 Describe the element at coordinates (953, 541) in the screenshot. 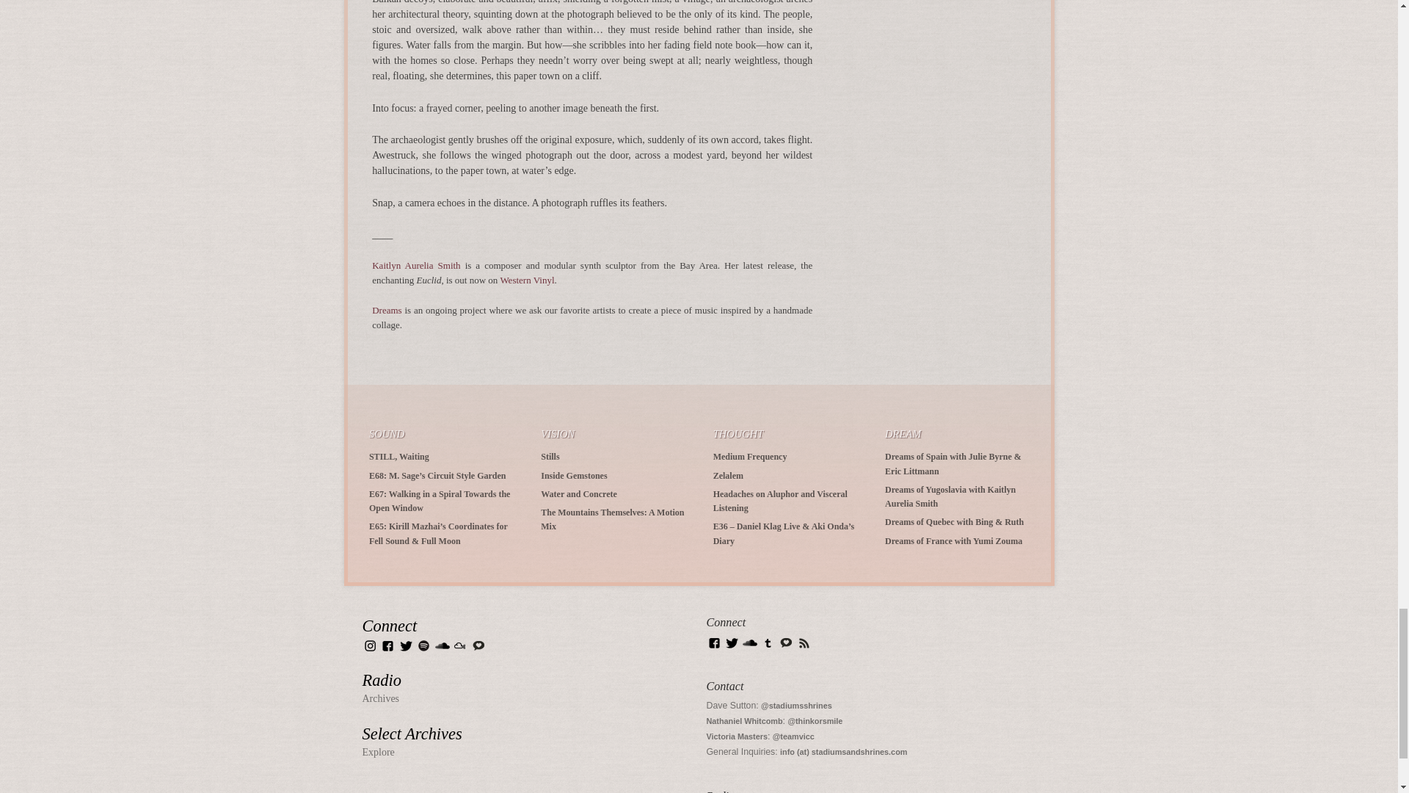

I see `Dreams of France with Yumi Zouma` at that location.